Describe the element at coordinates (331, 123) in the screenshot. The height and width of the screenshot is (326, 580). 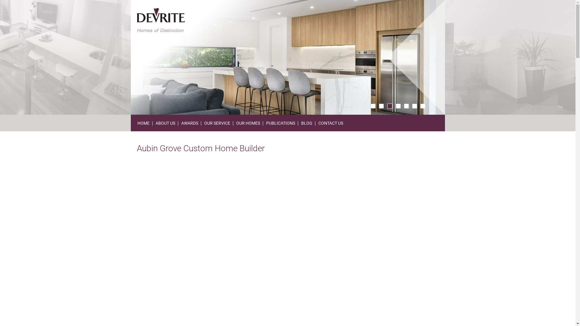
I see `CONTACT US` at that location.